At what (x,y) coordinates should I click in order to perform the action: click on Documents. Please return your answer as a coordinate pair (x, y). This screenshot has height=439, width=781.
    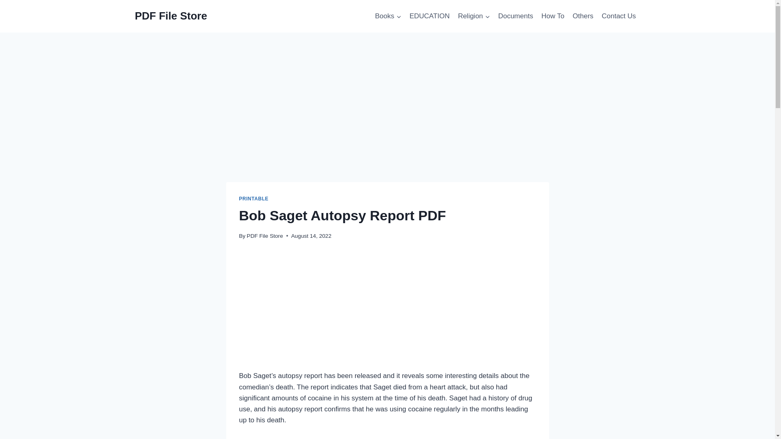
    Looking at the image, I should click on (515, 16).